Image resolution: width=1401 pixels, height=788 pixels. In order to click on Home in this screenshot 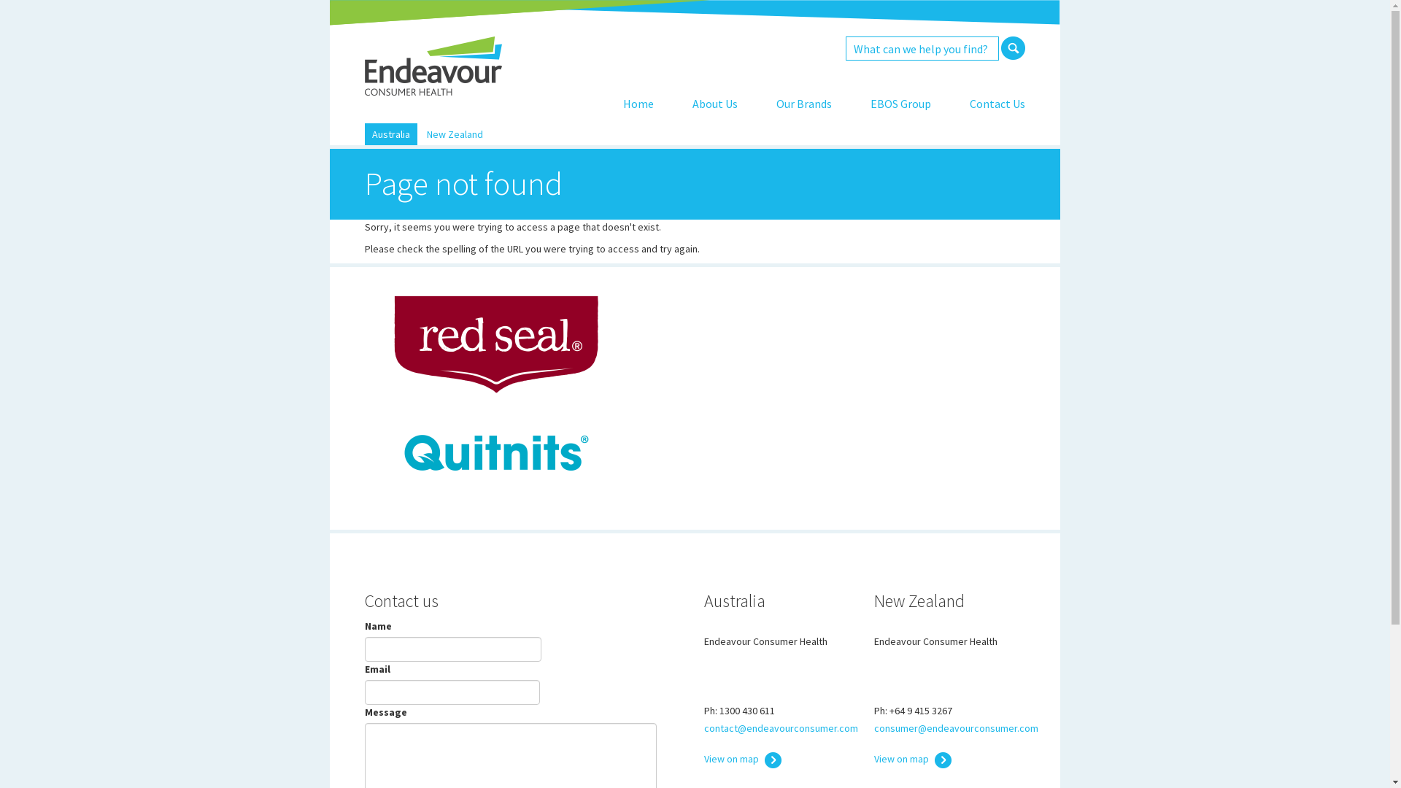, I will do `click(638, 104)`.